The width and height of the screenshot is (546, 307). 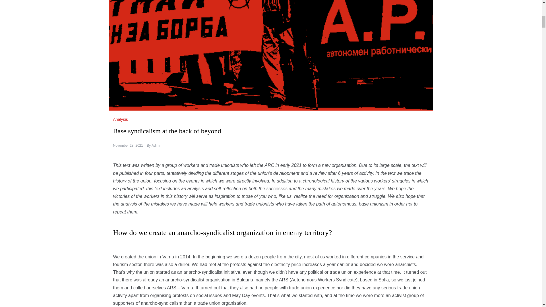 I want to click on Analysis, so click(x=121, y=119).